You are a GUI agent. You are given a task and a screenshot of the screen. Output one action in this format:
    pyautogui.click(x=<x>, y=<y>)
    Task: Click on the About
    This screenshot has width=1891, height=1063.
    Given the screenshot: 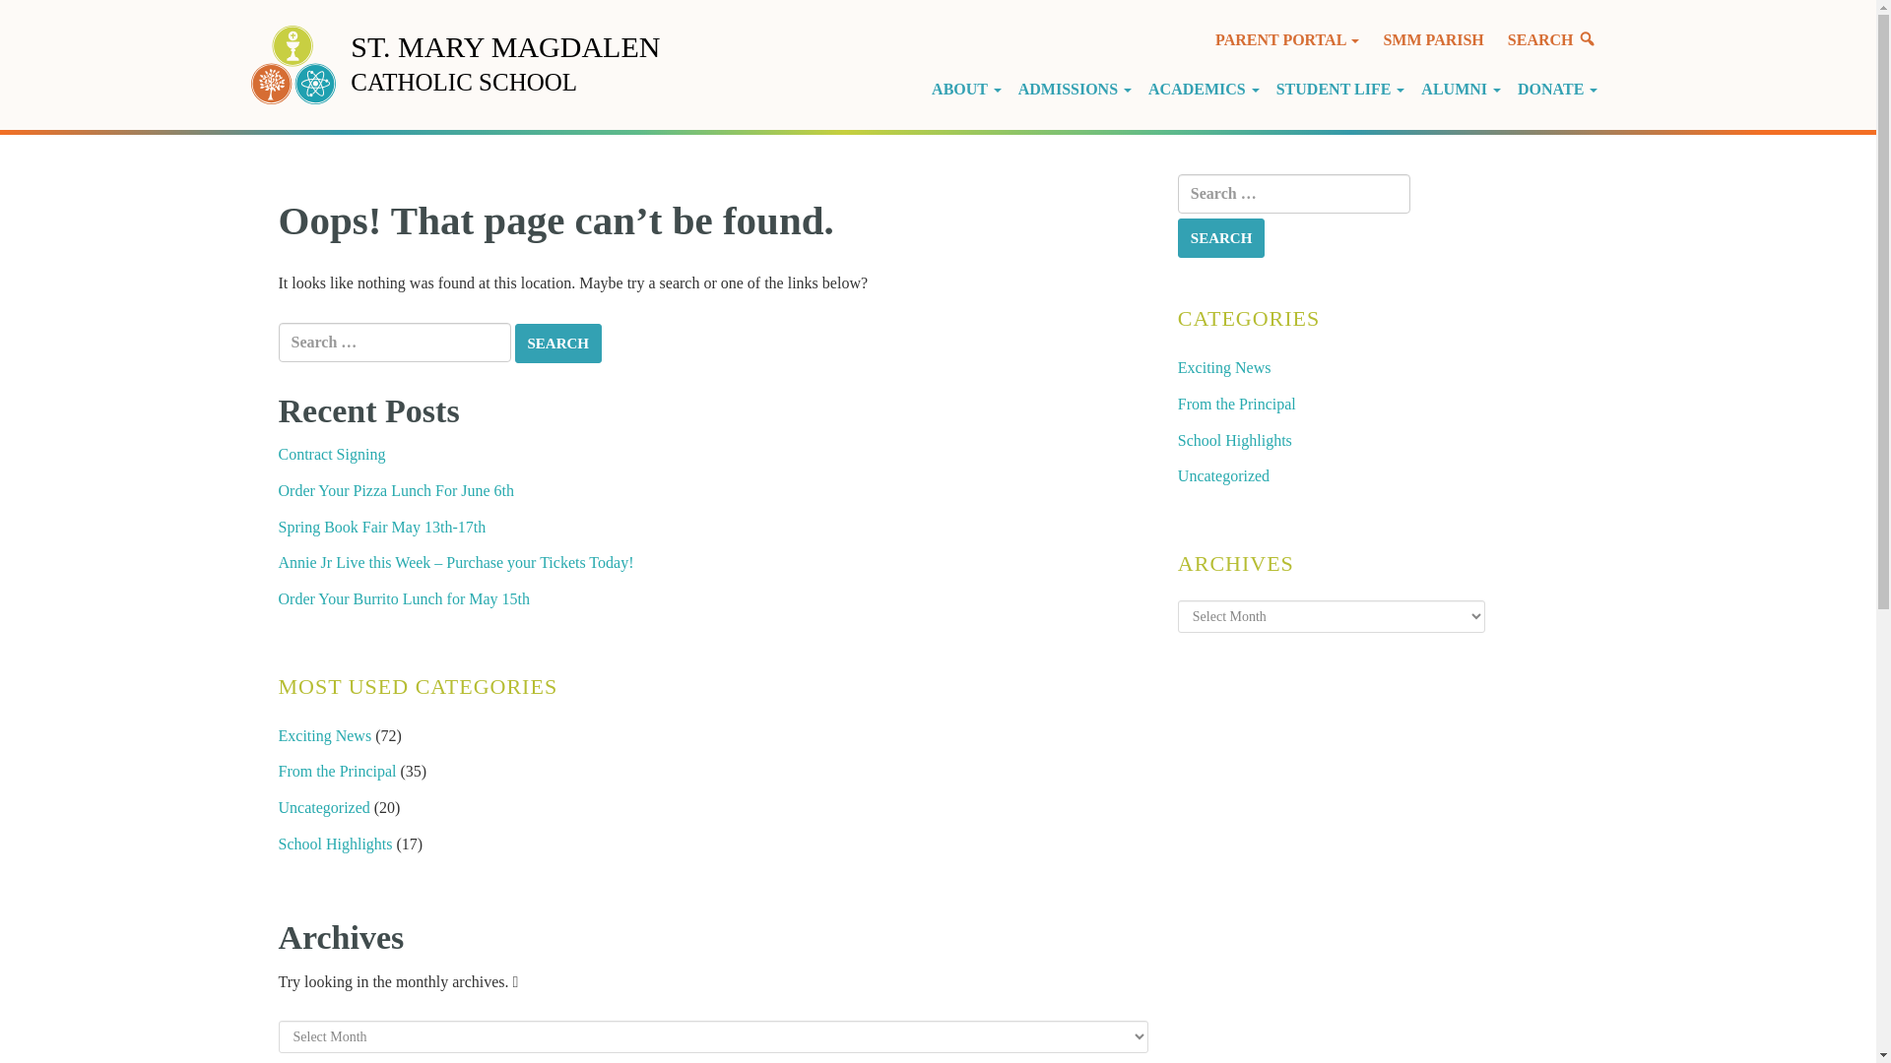 What is the action you would take?
    pyautogui.click(x=969, y=89)
    